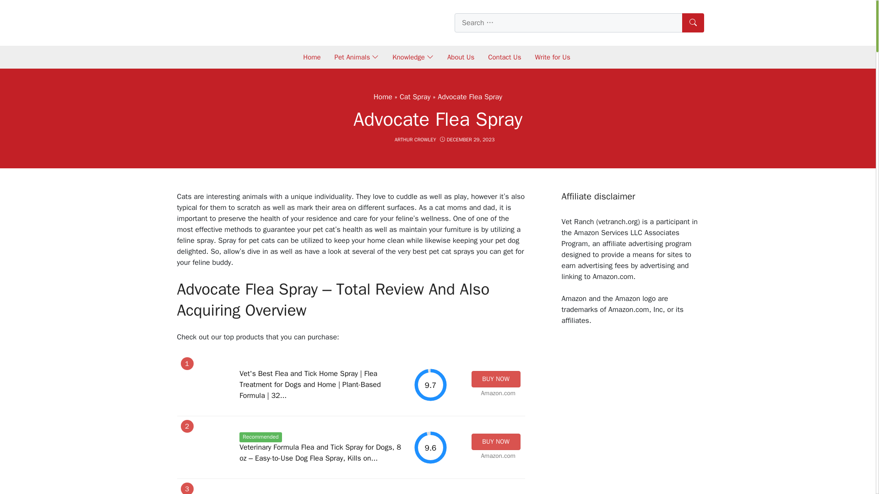 This screenshot has width=879, height=494. Describe the element at coordinates (430, 385) in the screenshot. I see `9.7` at that location.